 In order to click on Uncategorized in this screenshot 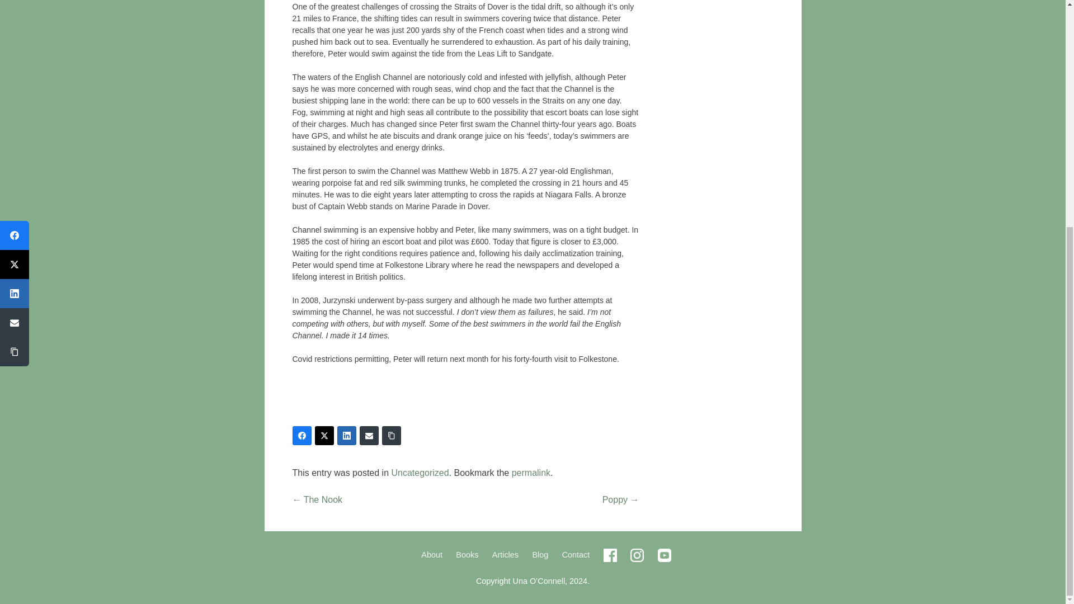, I will do `click(420, 473)`.